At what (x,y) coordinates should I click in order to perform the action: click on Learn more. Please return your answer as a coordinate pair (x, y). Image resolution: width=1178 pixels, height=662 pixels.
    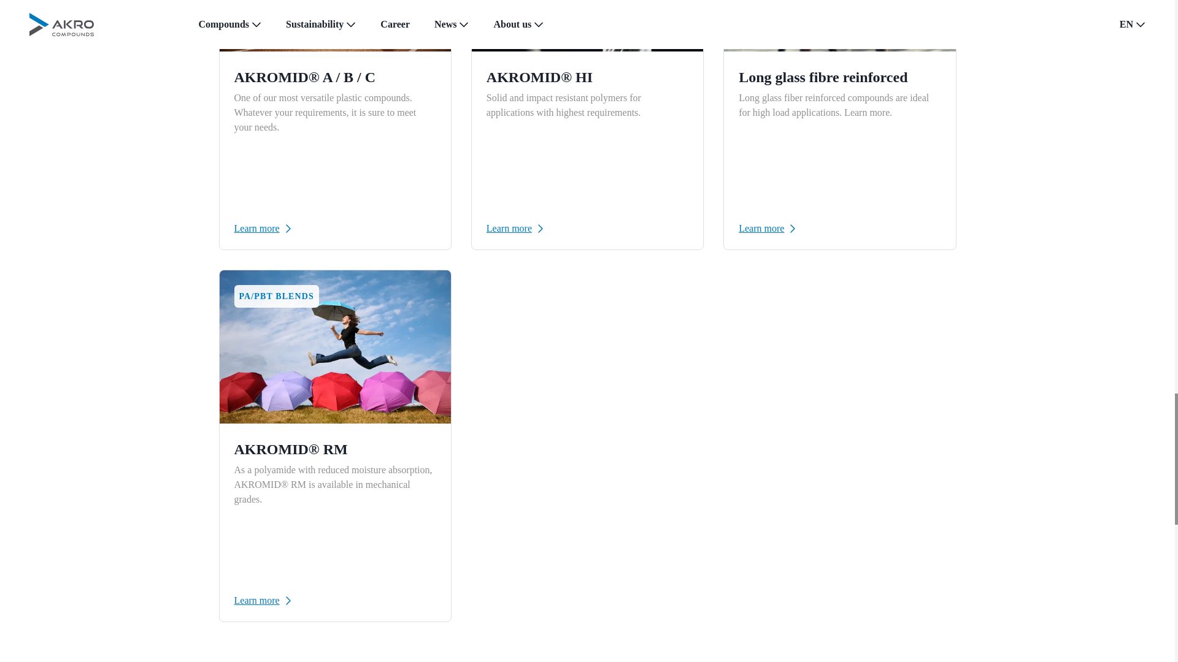
    Looking at the image, I should click on (839, 228).